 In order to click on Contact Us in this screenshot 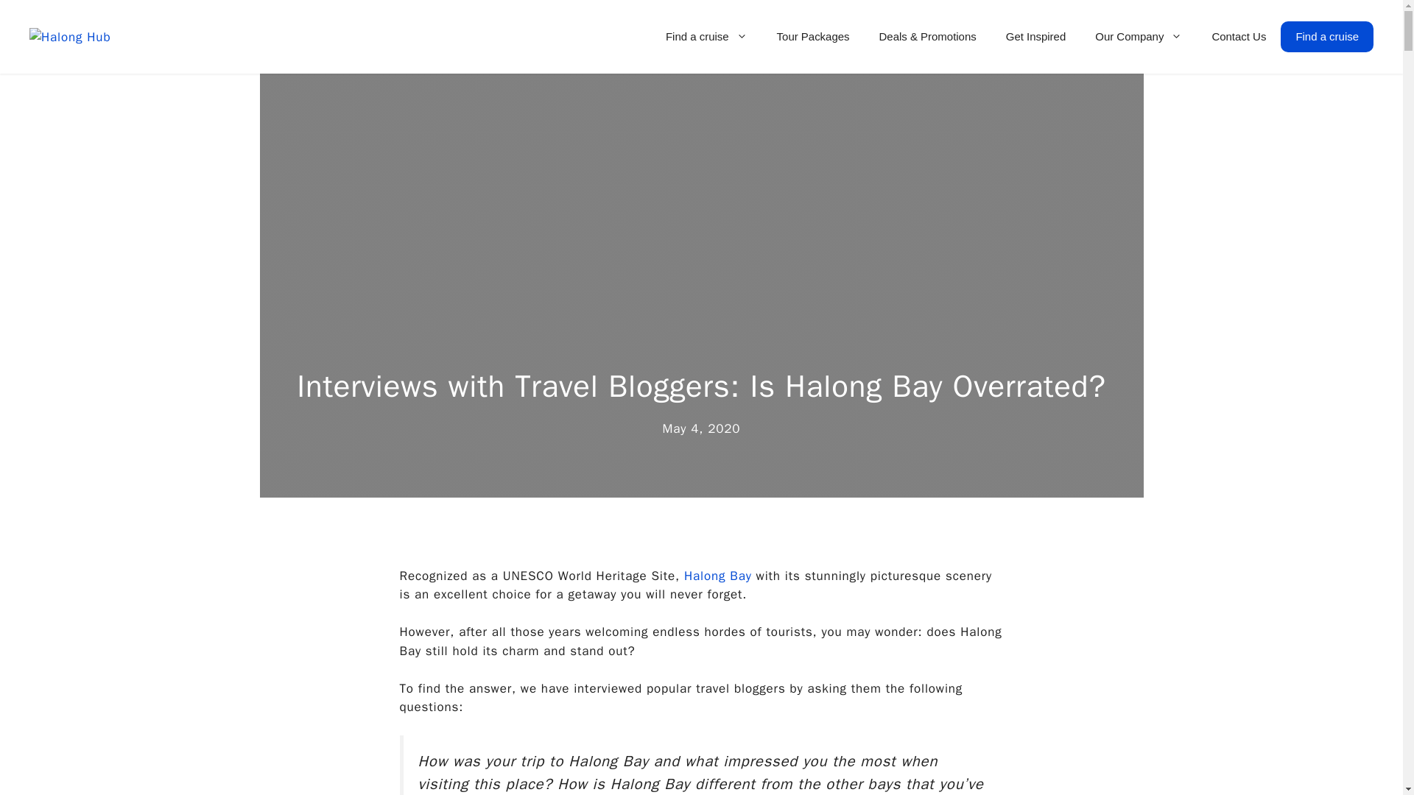, I will do `click(1239, 37)`.